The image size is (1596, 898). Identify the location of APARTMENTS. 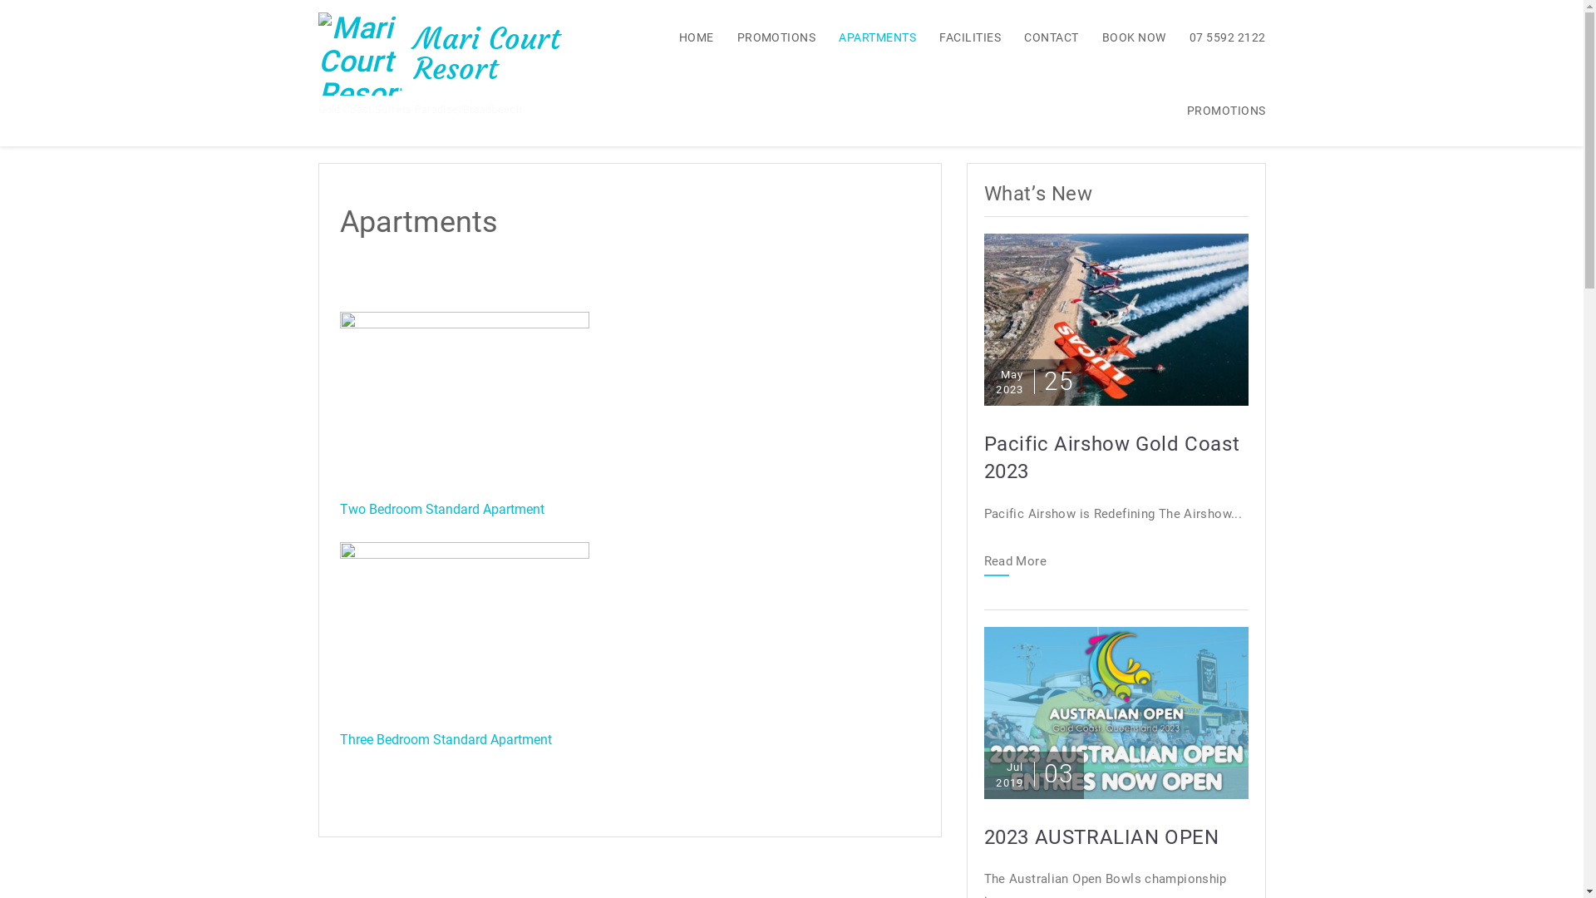
(868, 37).